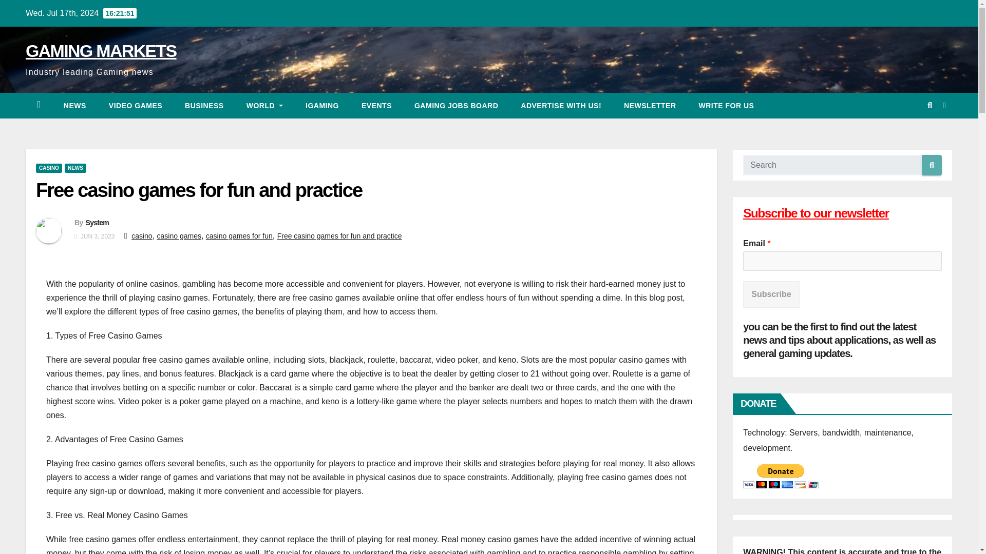 This screenshot has width=986, height=554. Describe the element at coordinates (561, 106) in the screenshot. I see `ADVERTISE WITH US!` at that location.